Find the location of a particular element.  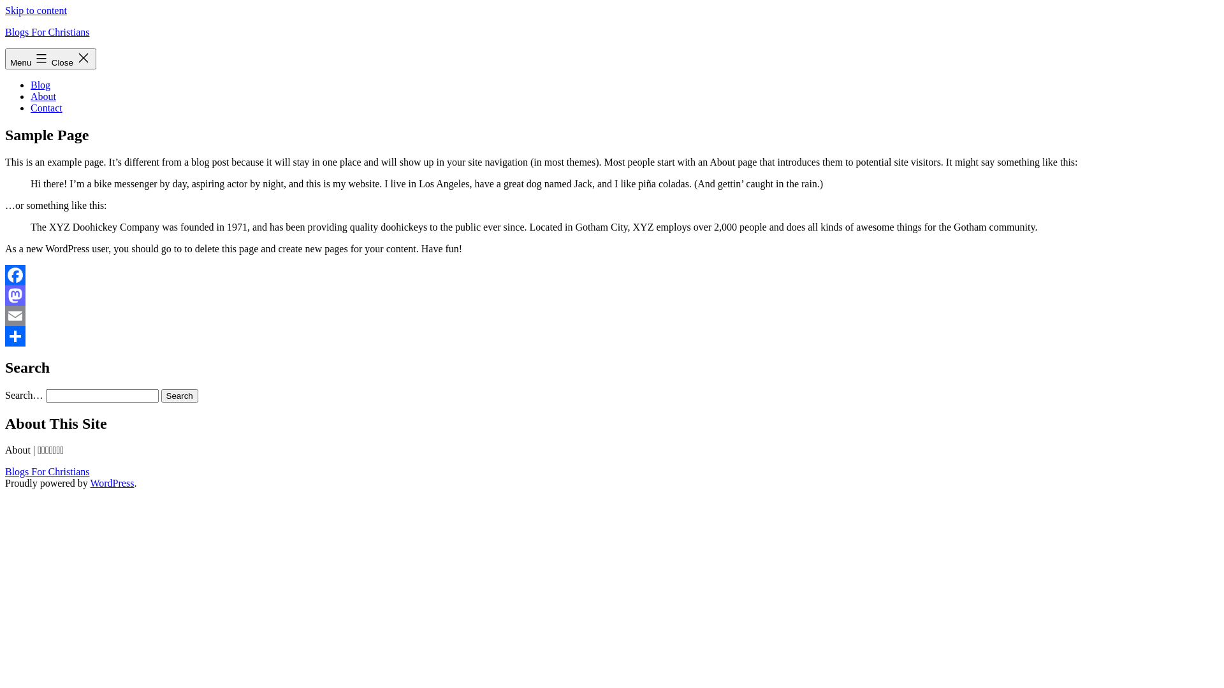

Contact is located at coordinates (47, 108).